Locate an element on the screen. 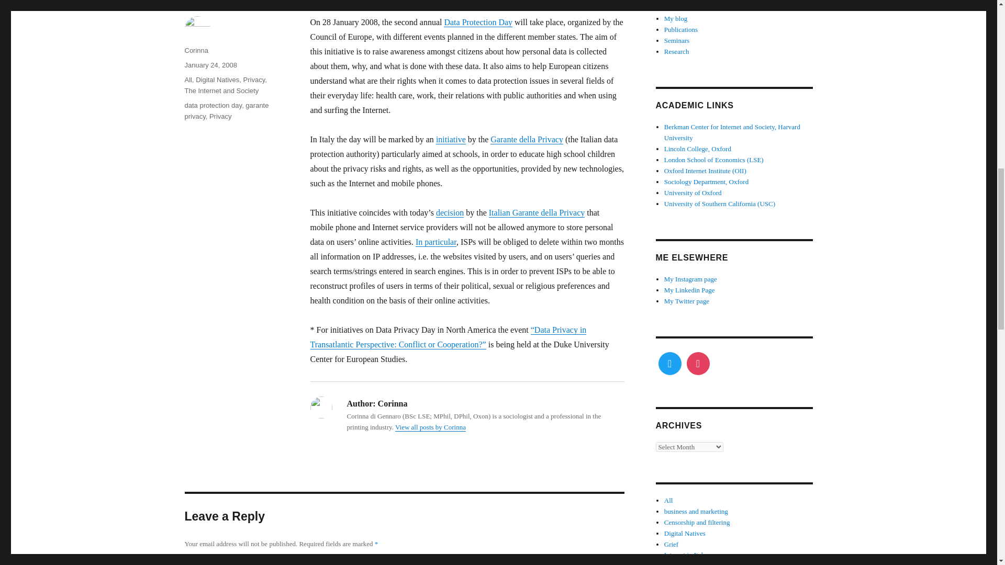 The height and width of the screenshot is (565, 1005). decision is located at coordinates (450, 212).